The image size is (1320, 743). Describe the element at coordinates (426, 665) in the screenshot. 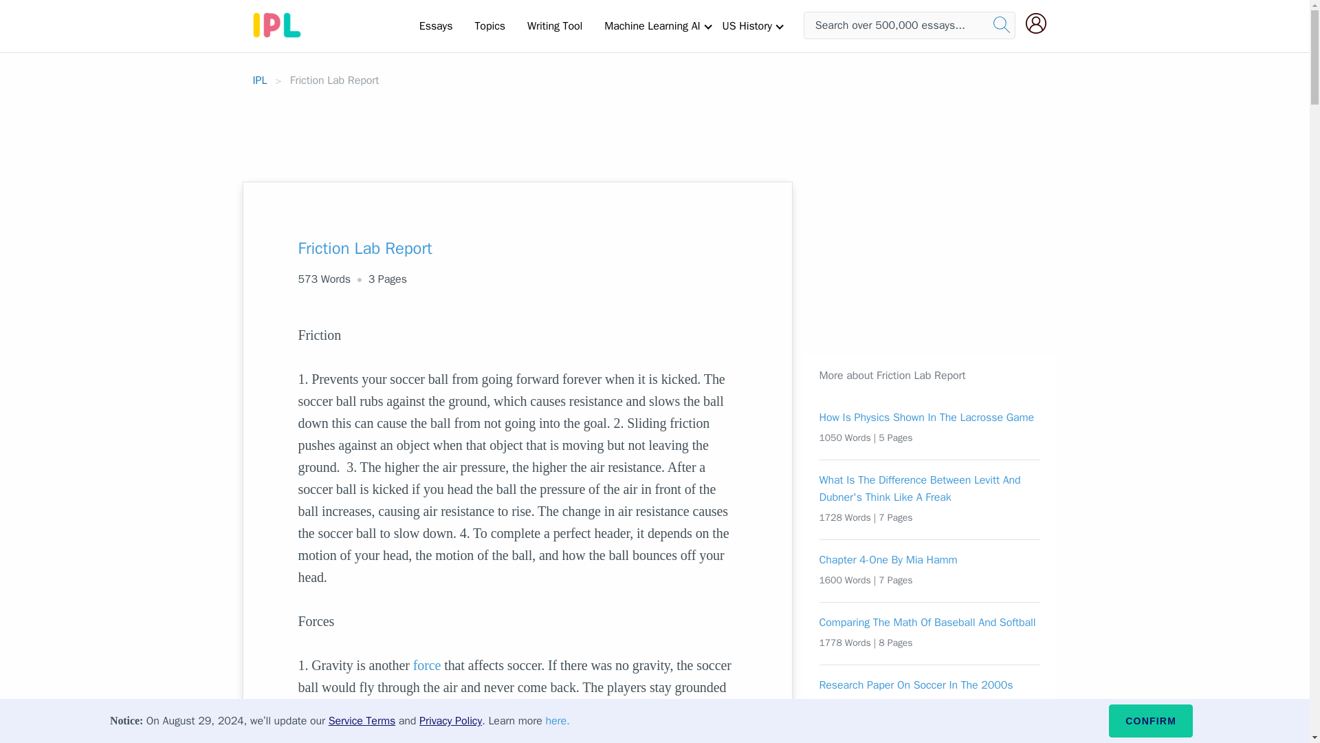

I see `force` at that location.